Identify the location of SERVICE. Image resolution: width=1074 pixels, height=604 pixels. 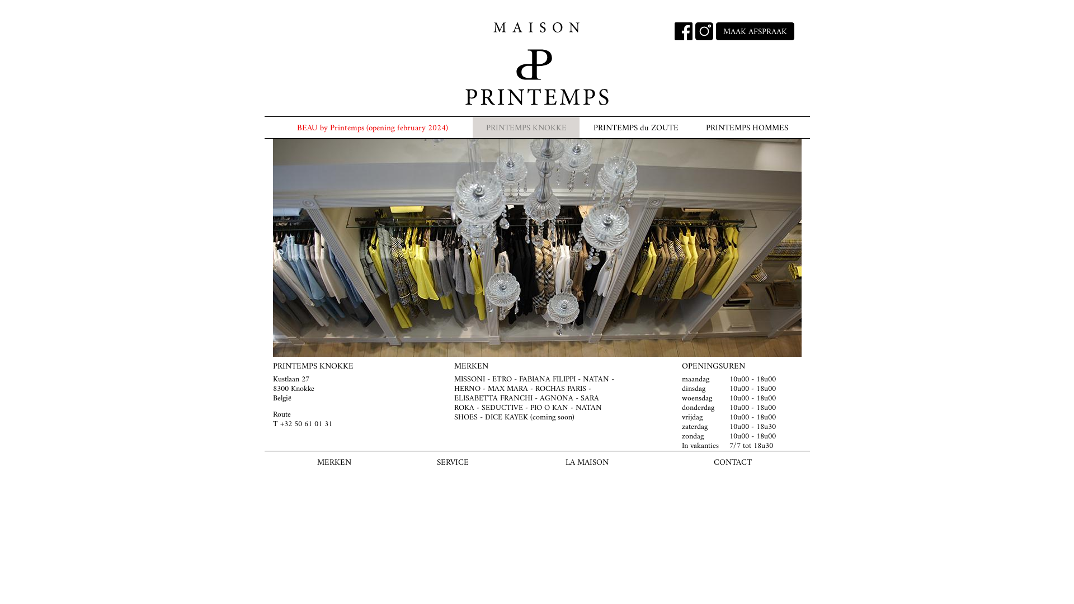
(453, 462).